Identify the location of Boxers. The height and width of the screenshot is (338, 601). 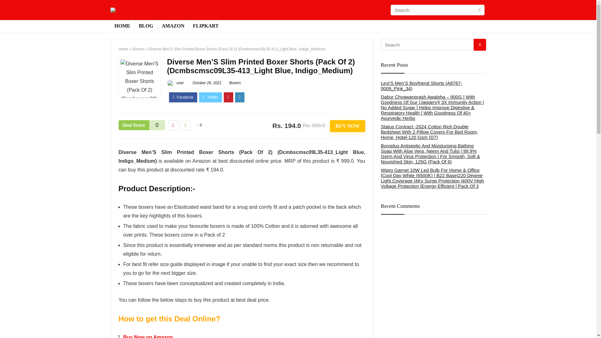
(138, 49).